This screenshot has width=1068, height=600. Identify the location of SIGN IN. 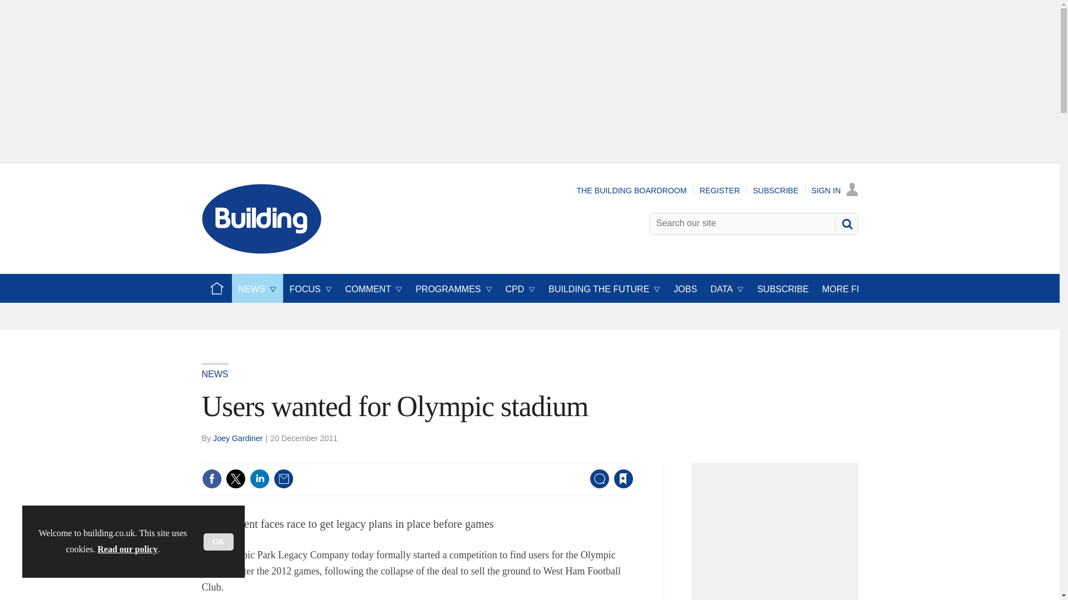
(835, 190).